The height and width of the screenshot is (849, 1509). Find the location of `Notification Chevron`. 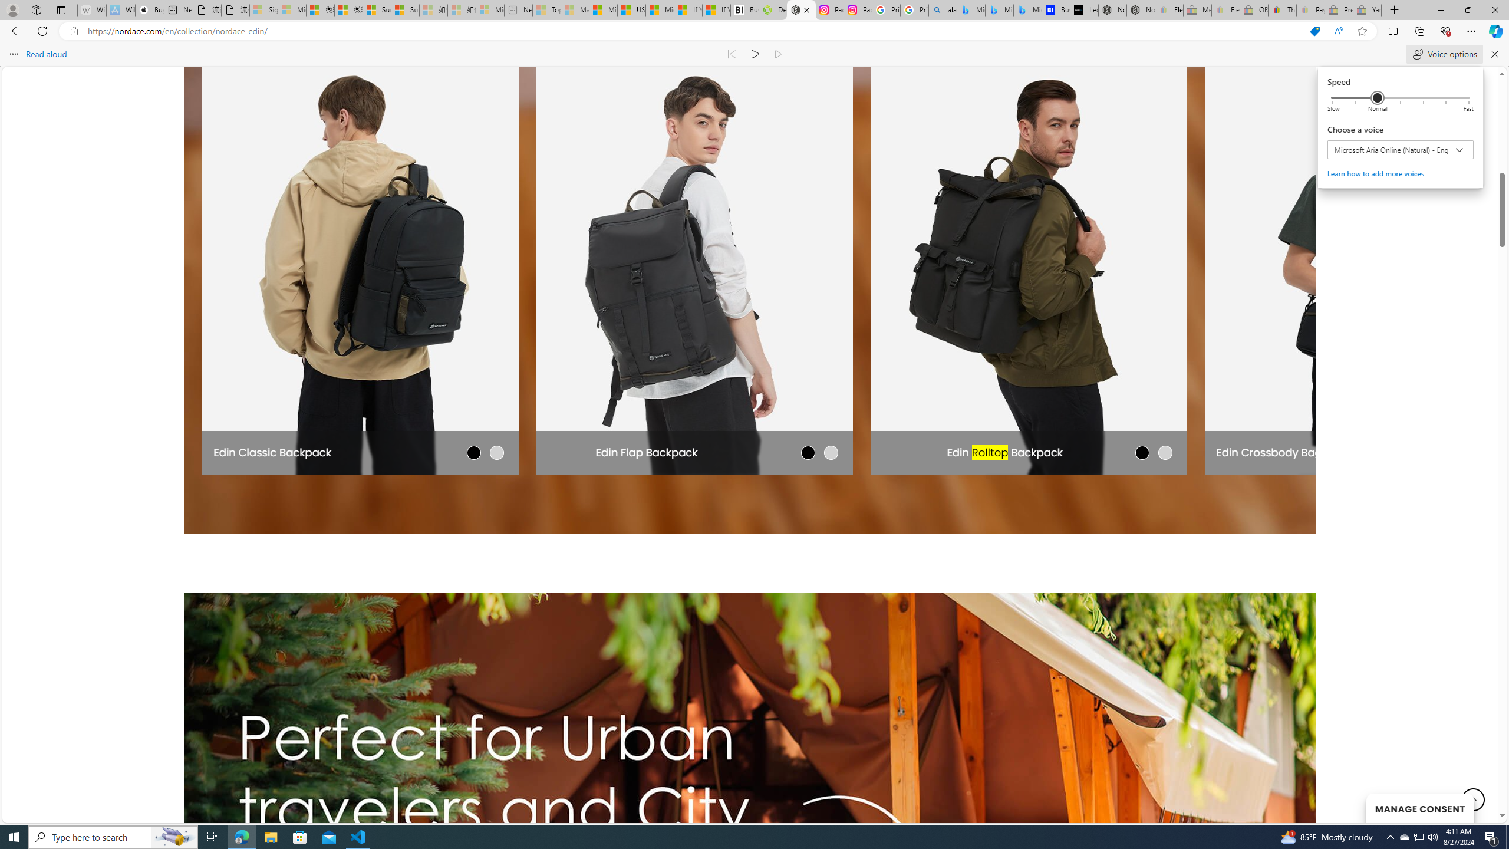

Notification Chevron is located at coordinates (1390, 837).